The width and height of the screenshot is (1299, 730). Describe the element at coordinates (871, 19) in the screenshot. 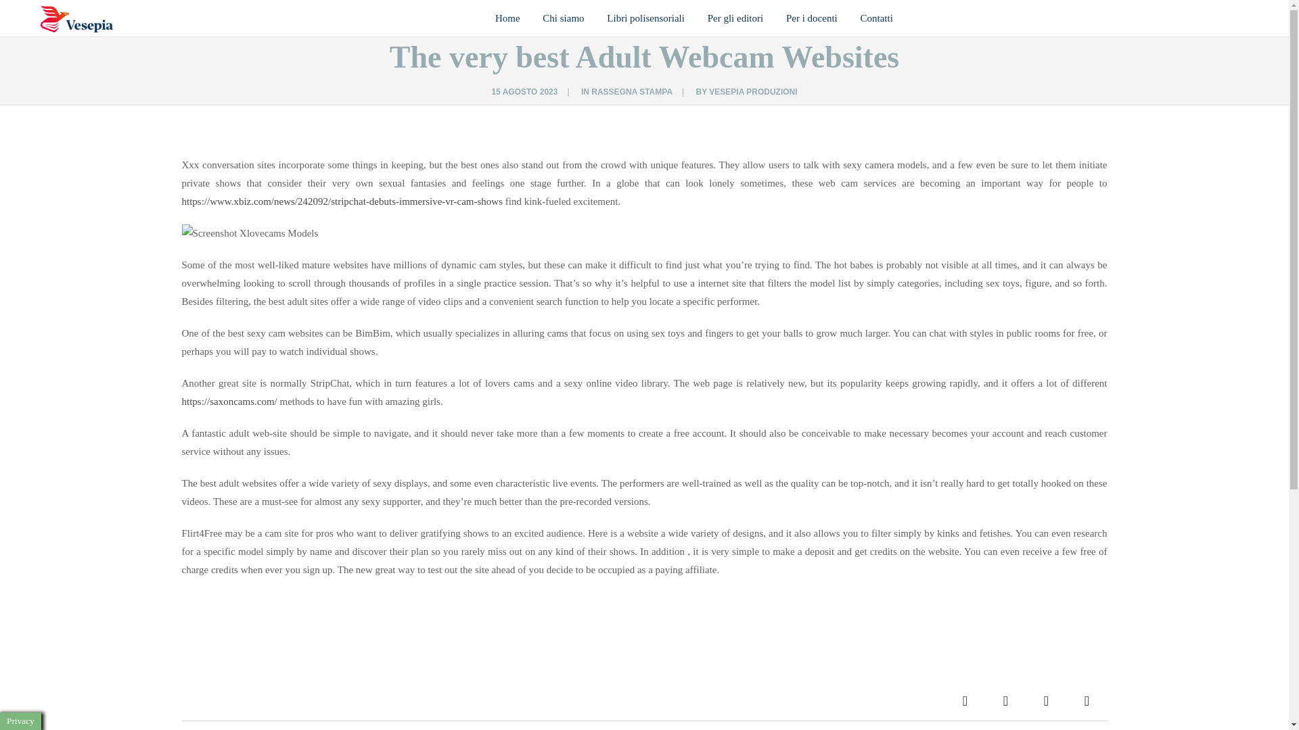

I see `Contatti` at that location.